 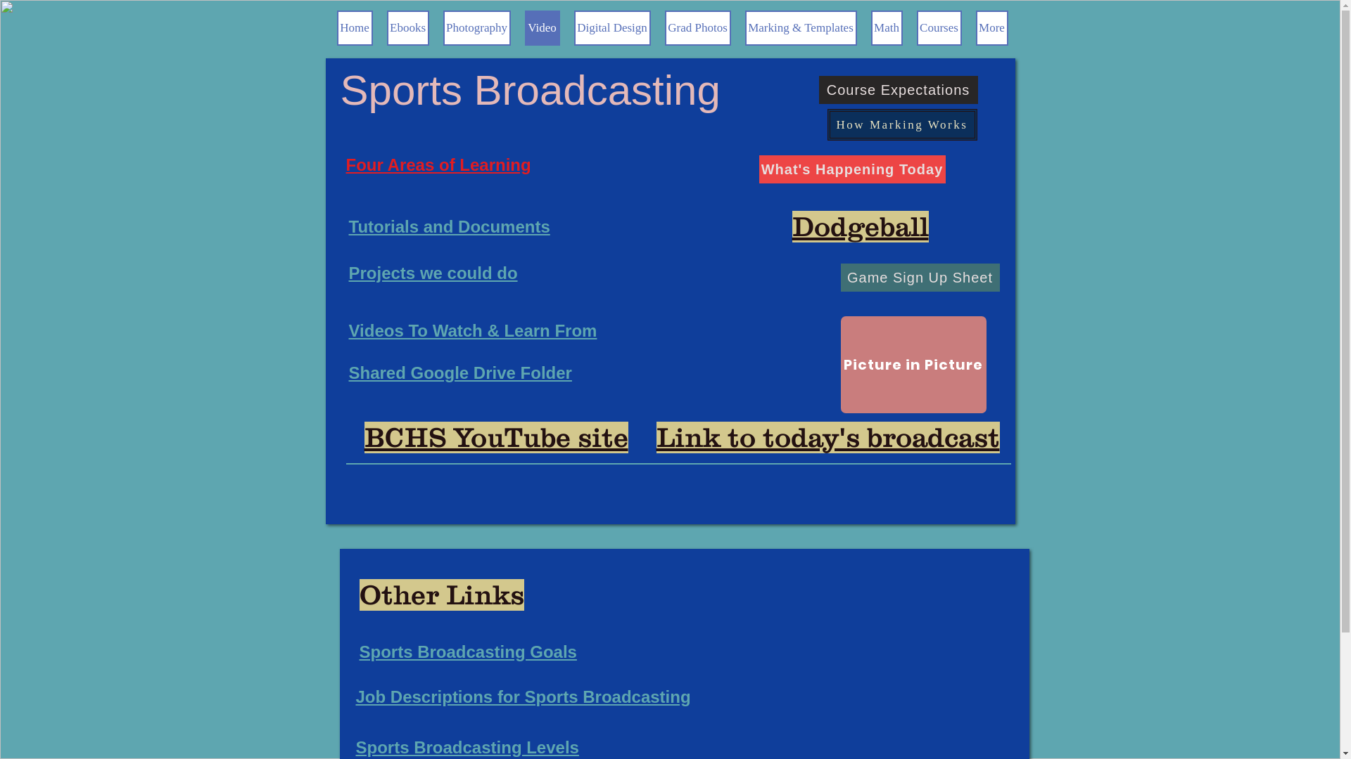 I want to click on Tutorials and Documents, so click(x=450, y=227).